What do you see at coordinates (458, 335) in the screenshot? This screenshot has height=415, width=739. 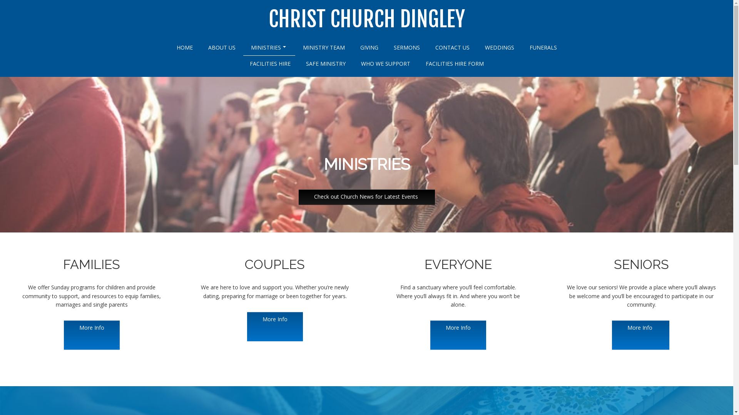 I see `More Info` at bounding box center [458, 335].